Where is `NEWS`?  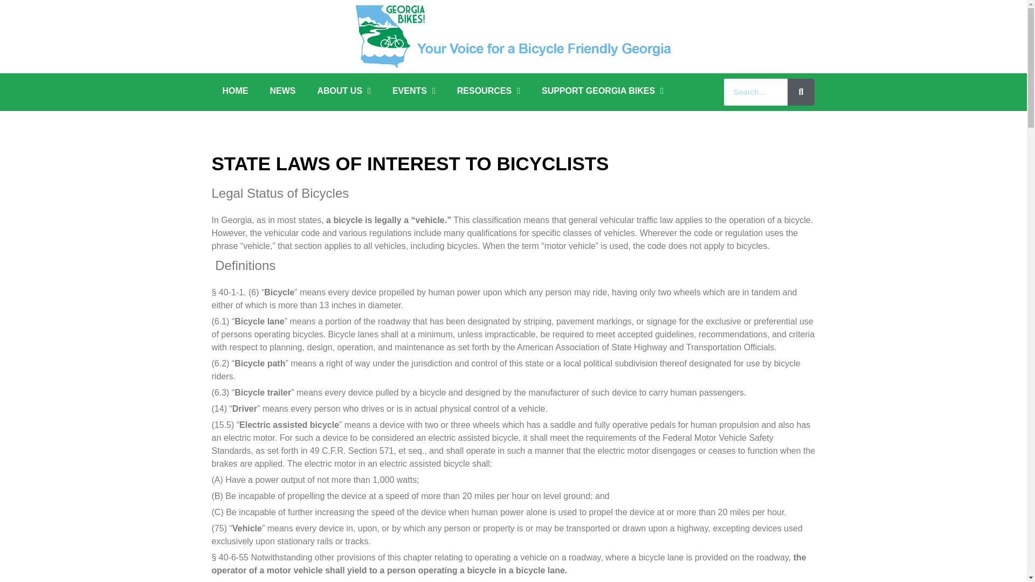
NEWS is located at coordinates (282, 91).